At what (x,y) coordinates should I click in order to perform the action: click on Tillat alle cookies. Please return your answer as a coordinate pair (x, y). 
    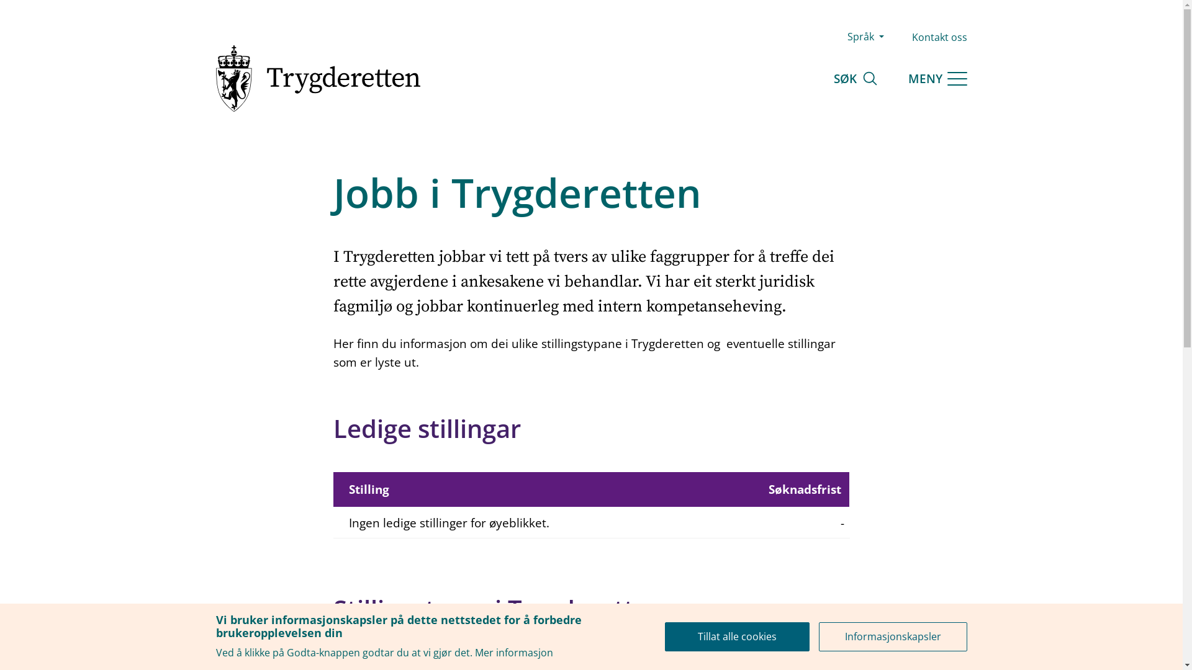
    Looking at the image, I should click on (738, 636).